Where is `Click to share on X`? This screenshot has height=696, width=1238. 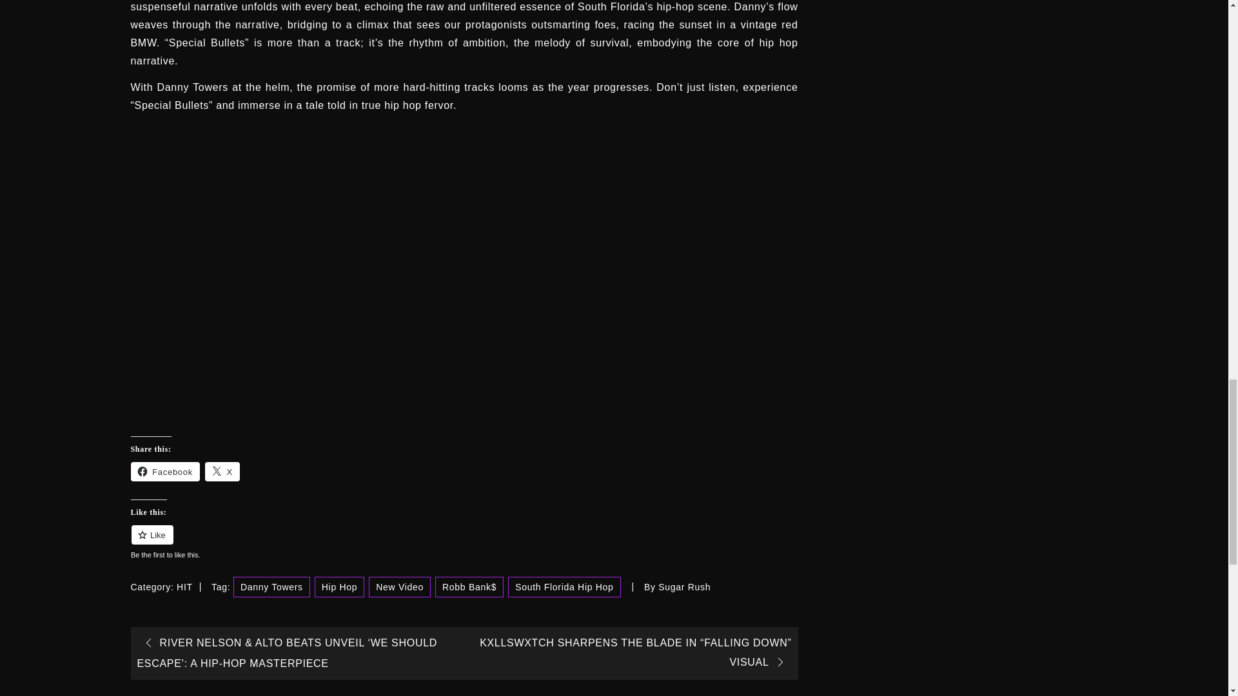 Click to share on X is located at coordinates (222, 472).